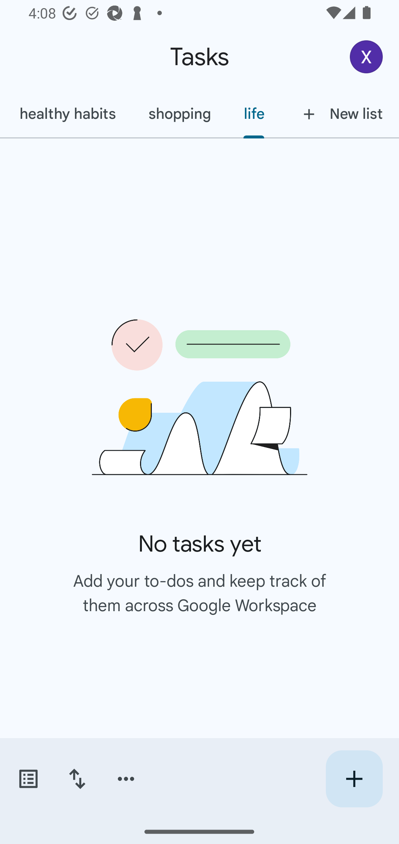 The image size is (399, 844). I want to click on New list, so click(340, 114).